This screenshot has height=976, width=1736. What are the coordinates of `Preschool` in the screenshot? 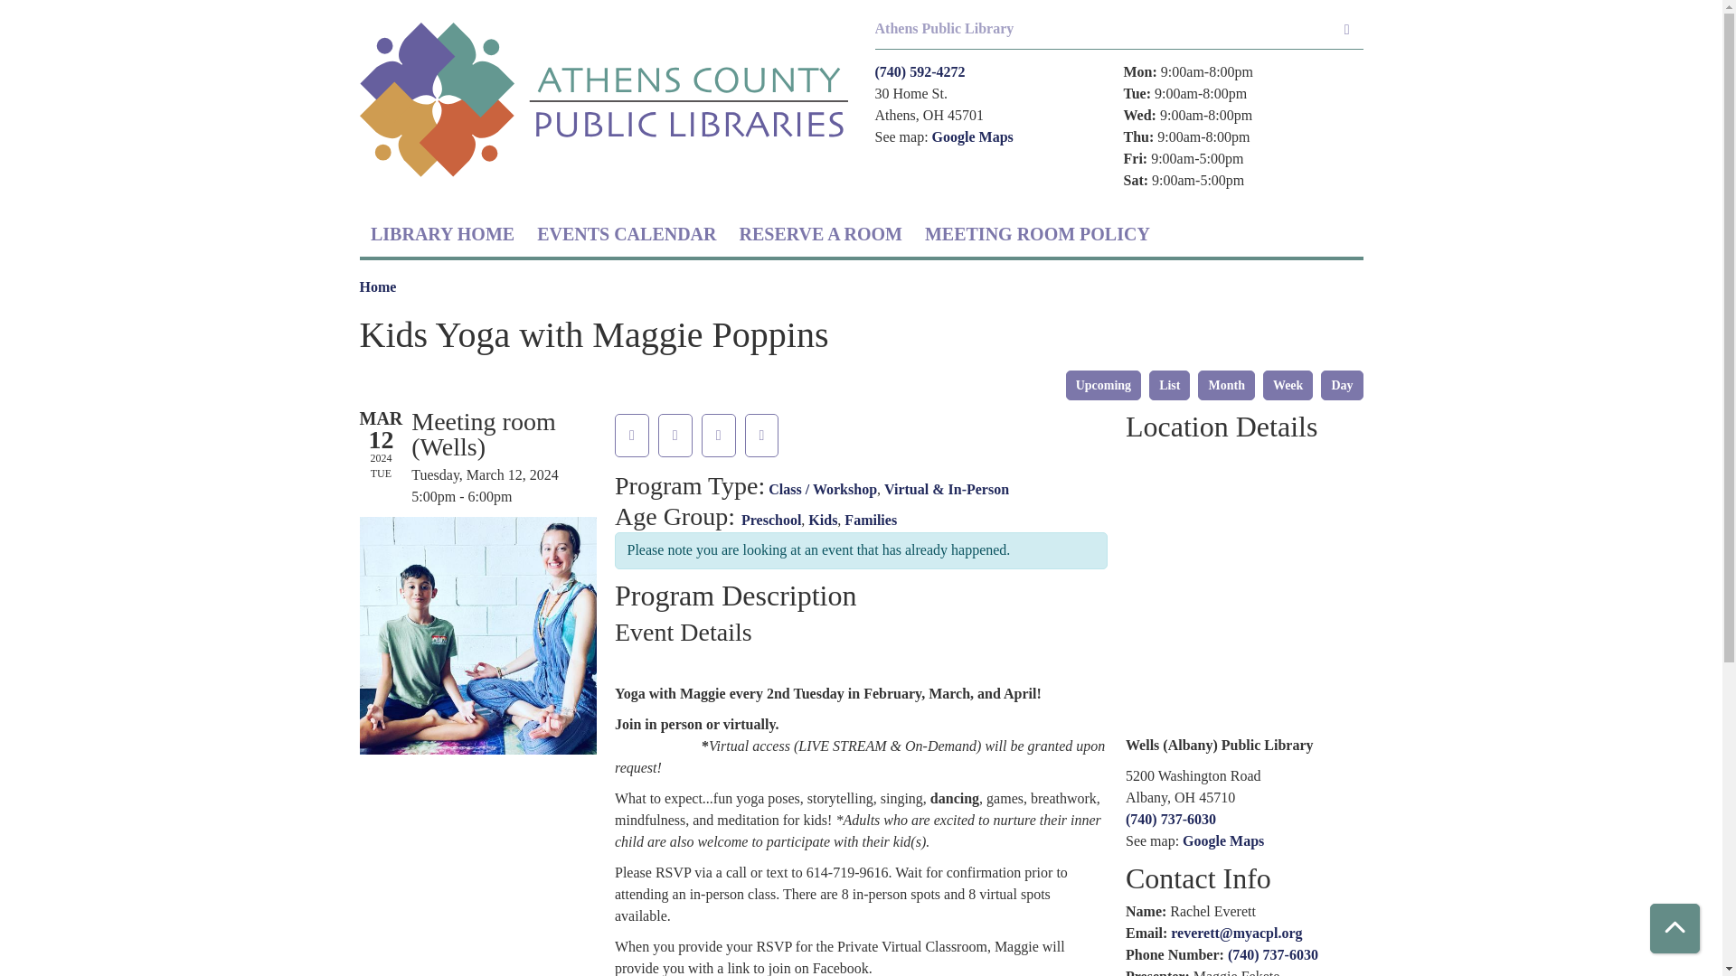 It's located at (770, 521).